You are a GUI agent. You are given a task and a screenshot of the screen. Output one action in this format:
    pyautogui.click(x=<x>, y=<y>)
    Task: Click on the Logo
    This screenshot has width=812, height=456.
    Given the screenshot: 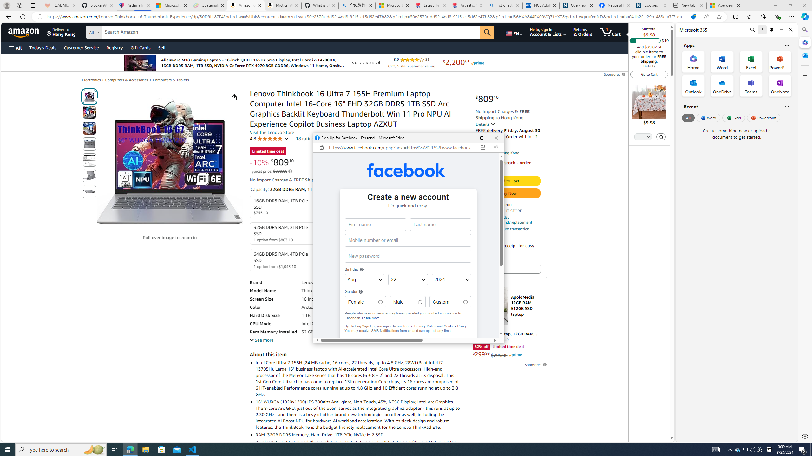 What is the action you would take?
    pyautogui.click(x=365, y=63)
    